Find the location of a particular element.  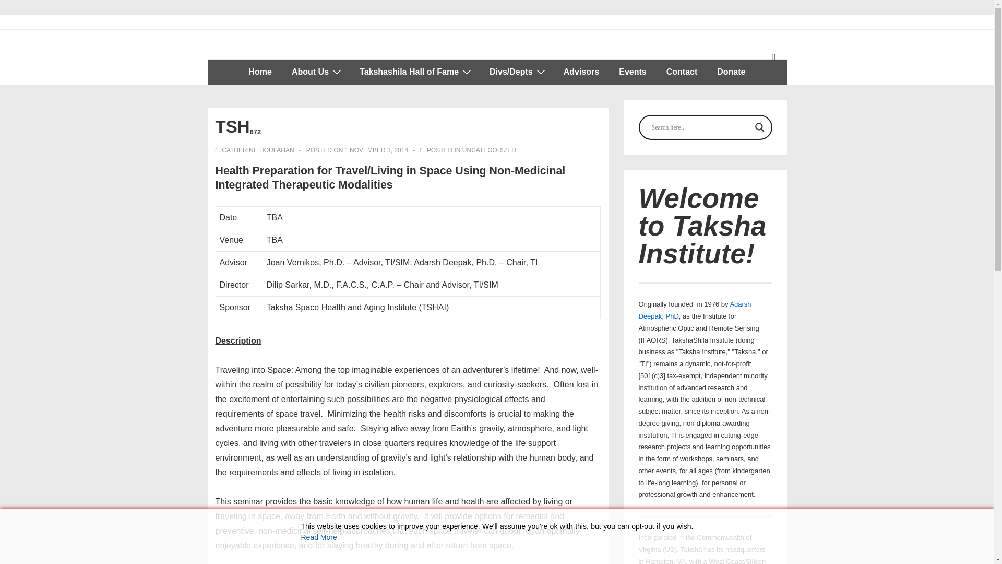

UNCATEGORIZED is located at coordinates (488, 150).